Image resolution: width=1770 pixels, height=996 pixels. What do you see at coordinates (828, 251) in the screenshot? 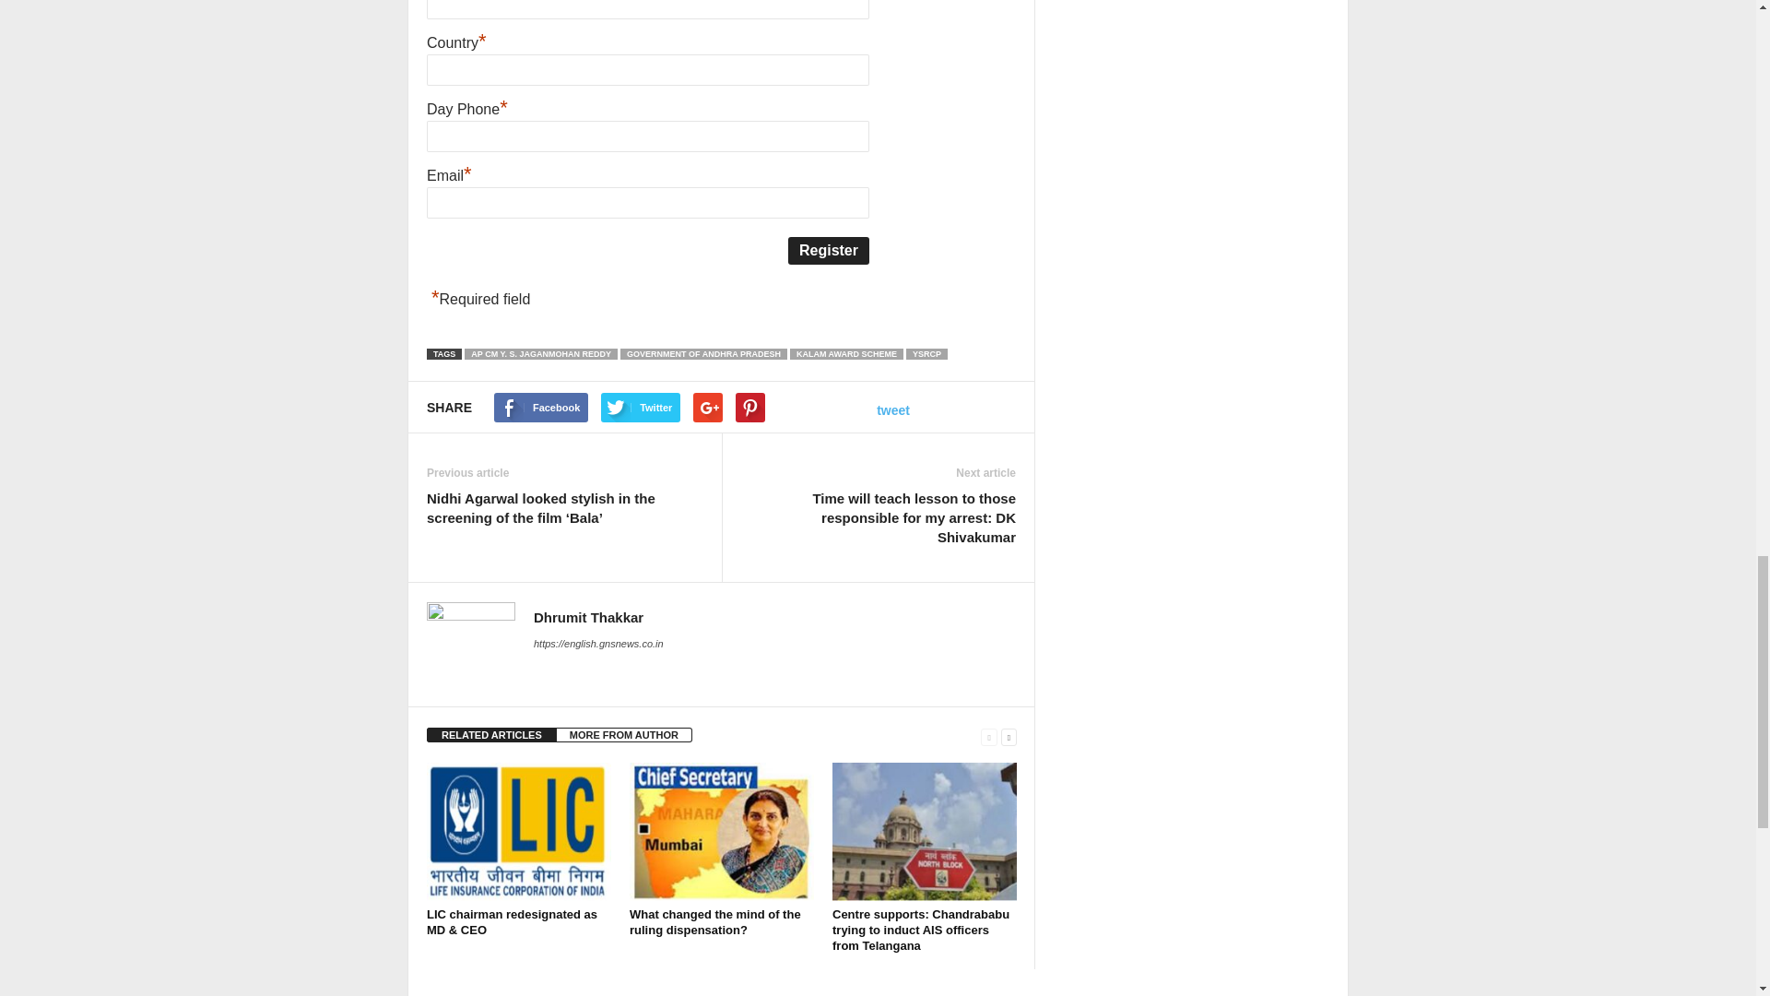
I see `Register` at bounding box center [828, 251].